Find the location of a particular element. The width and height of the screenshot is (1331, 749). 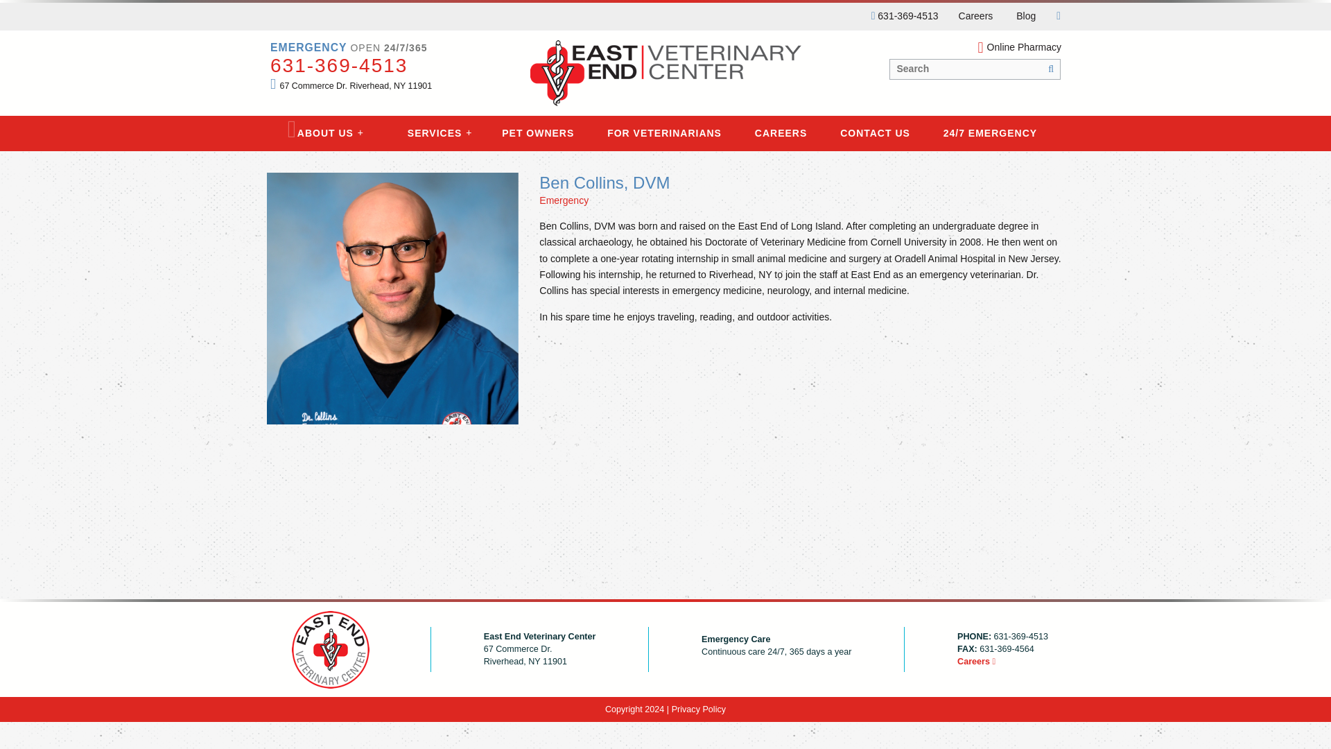

Careers is located at coordinates (1002, 662).